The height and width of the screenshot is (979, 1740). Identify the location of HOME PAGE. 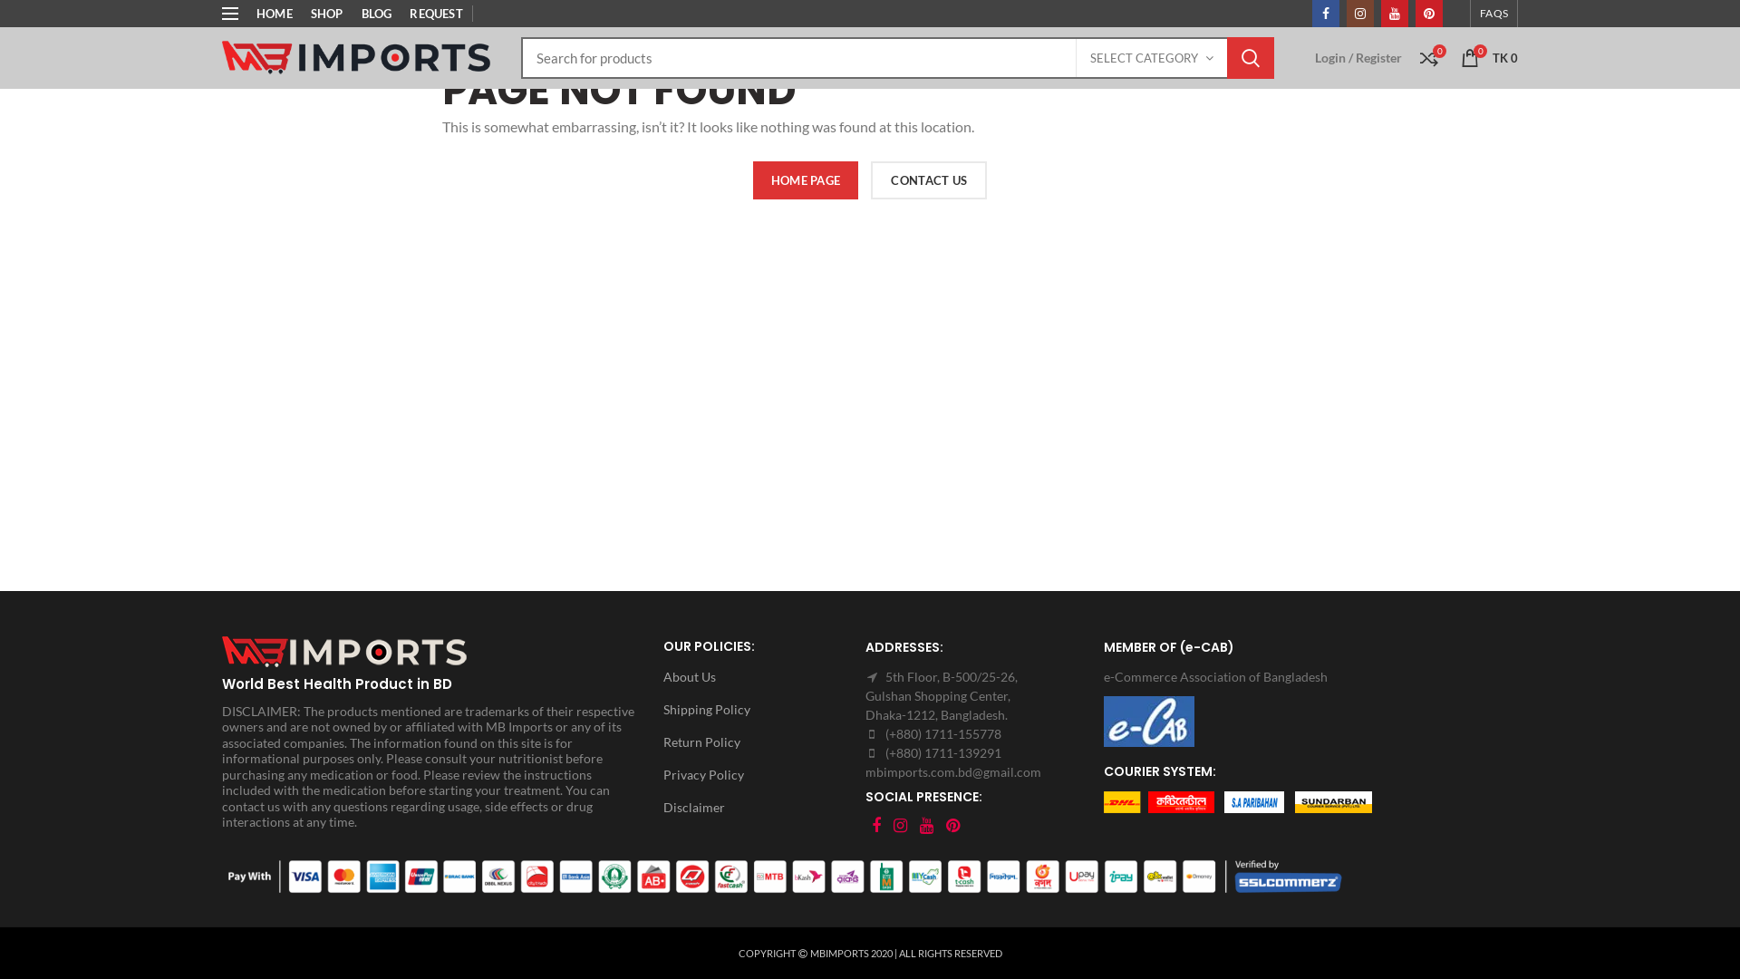
(807, 180).